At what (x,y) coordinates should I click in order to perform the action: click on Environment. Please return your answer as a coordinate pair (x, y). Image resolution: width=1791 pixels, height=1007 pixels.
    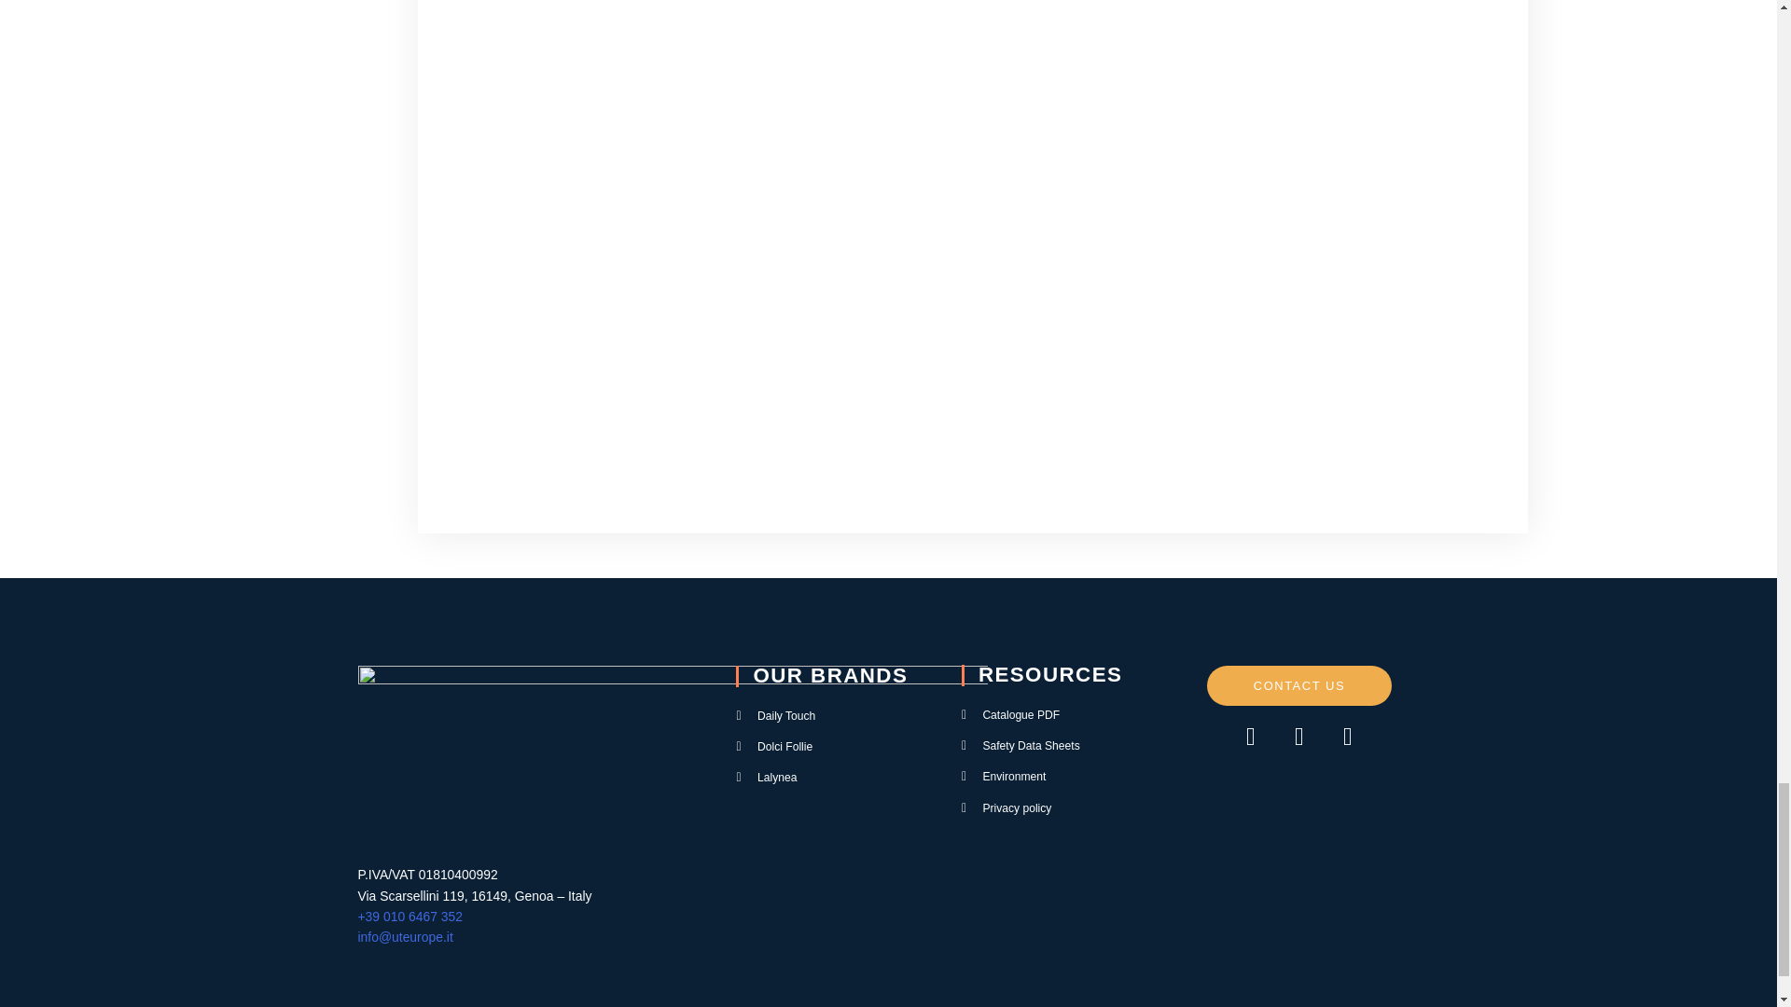
    Looking at the image, I should click on (1042, 776).